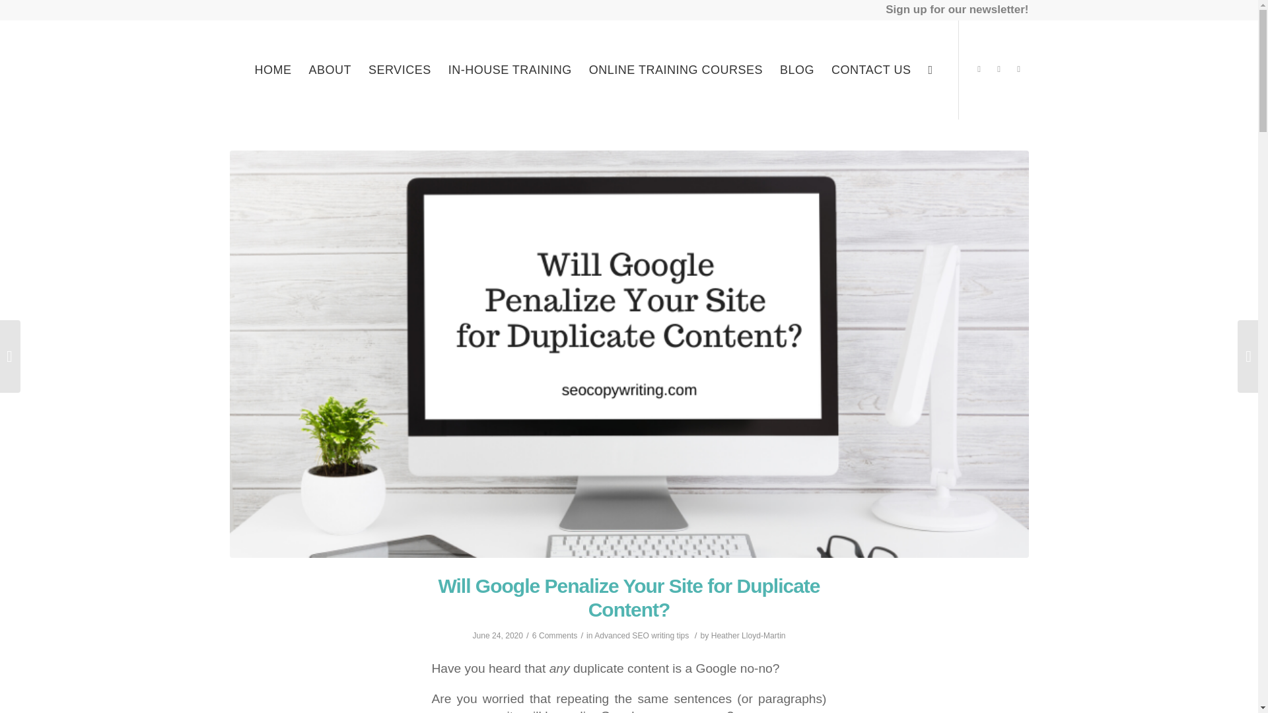 The height and width of the screenshot is (713, 1268). I want to click on In-House Training, so click(510, 70).